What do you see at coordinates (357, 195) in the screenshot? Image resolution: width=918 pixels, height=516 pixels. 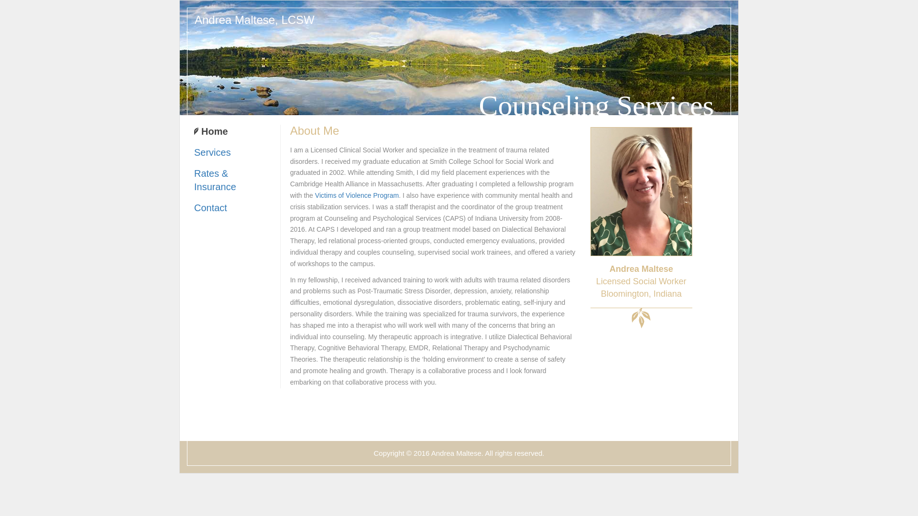 I see `Victims of Violence Program` at bounding box center [357, 195].